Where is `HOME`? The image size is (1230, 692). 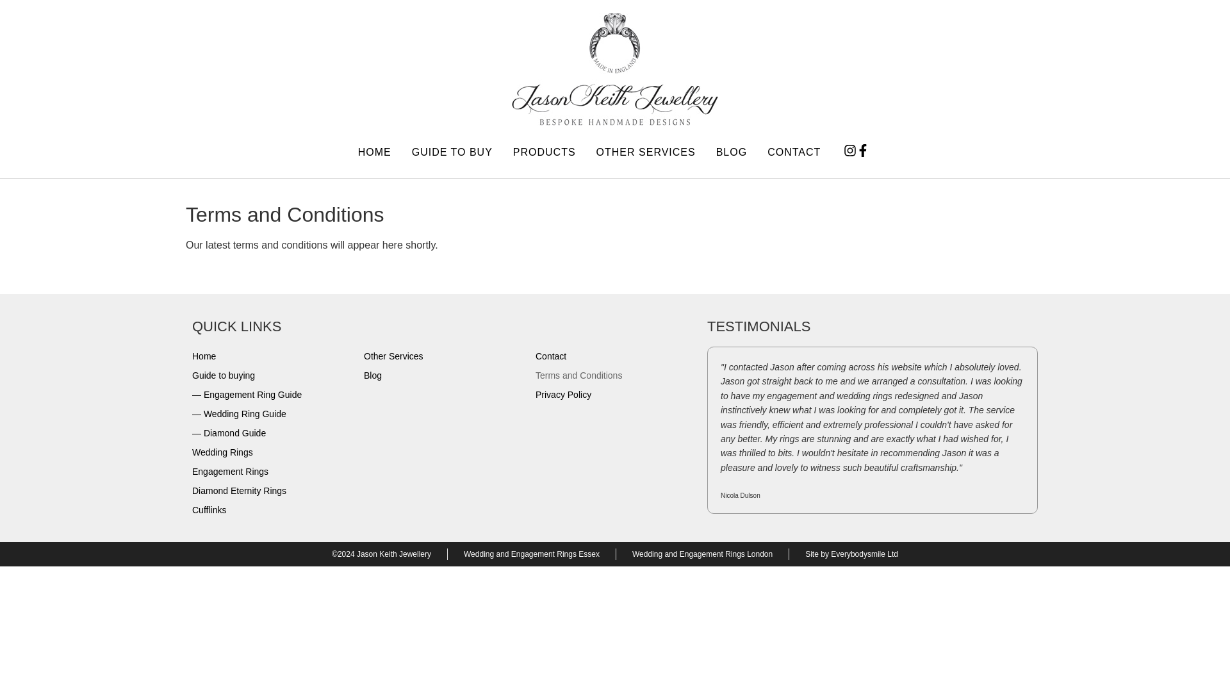
HOME is located at coordinates (374, 152).